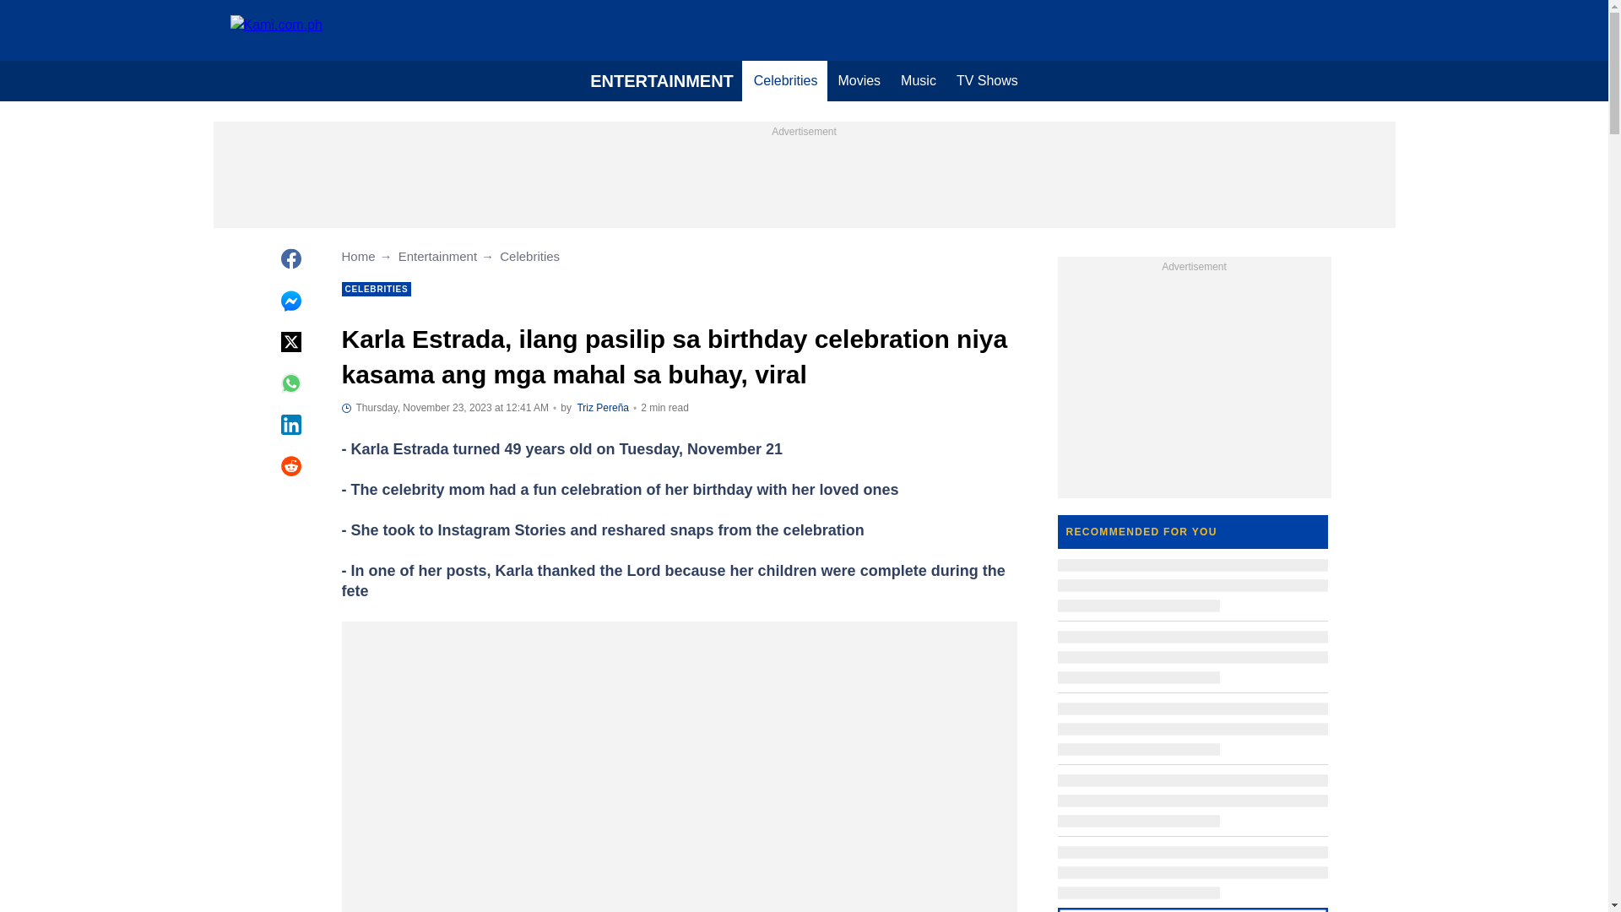 This screenshot has width=1621, height=912. What do you see at coordinates (786, 81) in the screenshot?
I see `Celebrities` at bounding box center [786, 81].